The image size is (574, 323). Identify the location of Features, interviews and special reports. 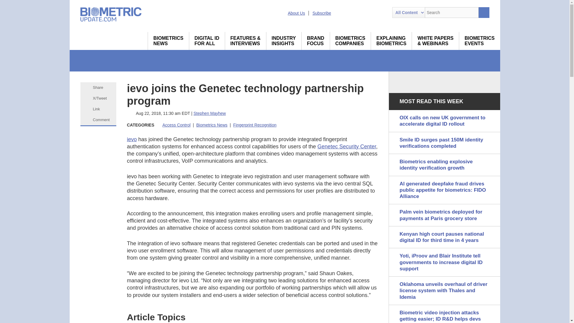
(245, 41).